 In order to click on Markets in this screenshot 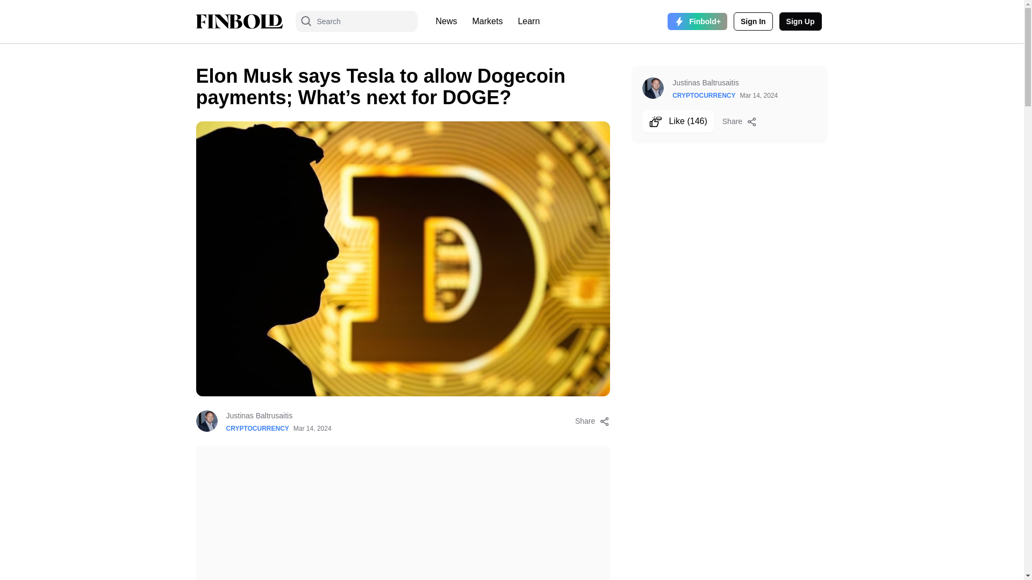, I will do `click(488, 21)`.